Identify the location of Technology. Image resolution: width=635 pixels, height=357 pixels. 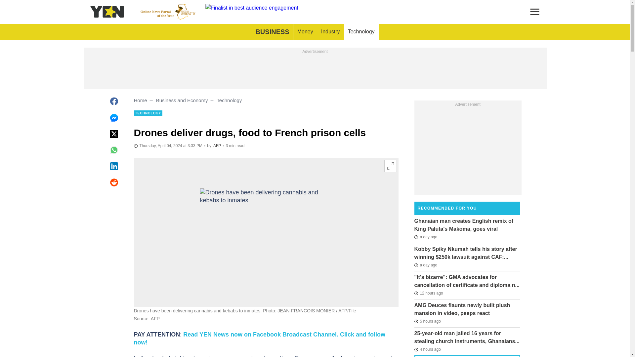
(259, 338).